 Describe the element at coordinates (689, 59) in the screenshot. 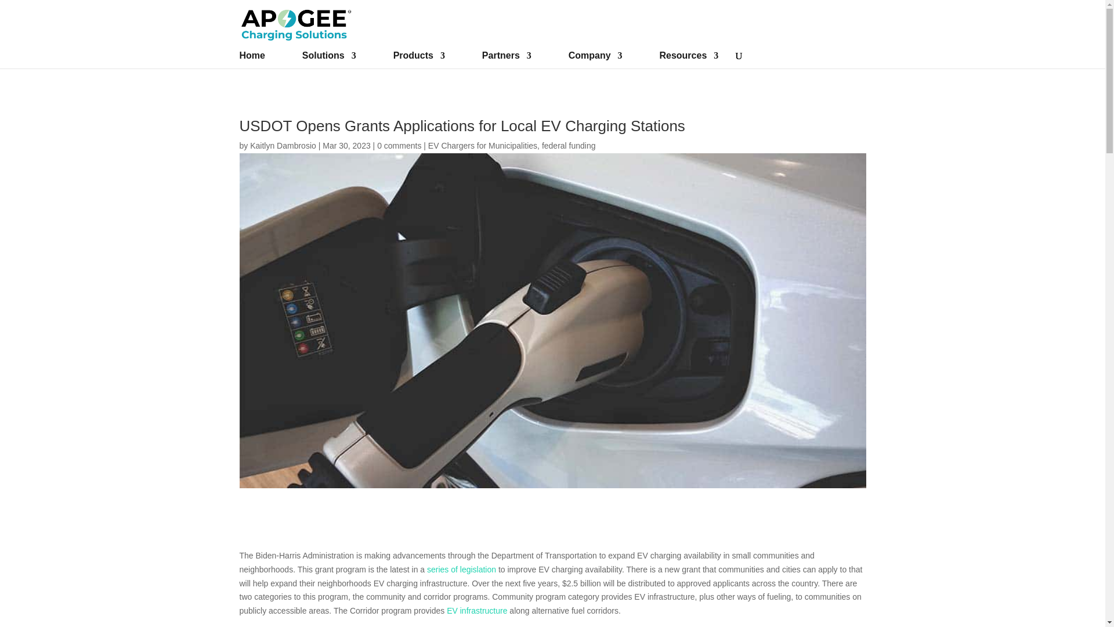

I see `Resources` at that location.